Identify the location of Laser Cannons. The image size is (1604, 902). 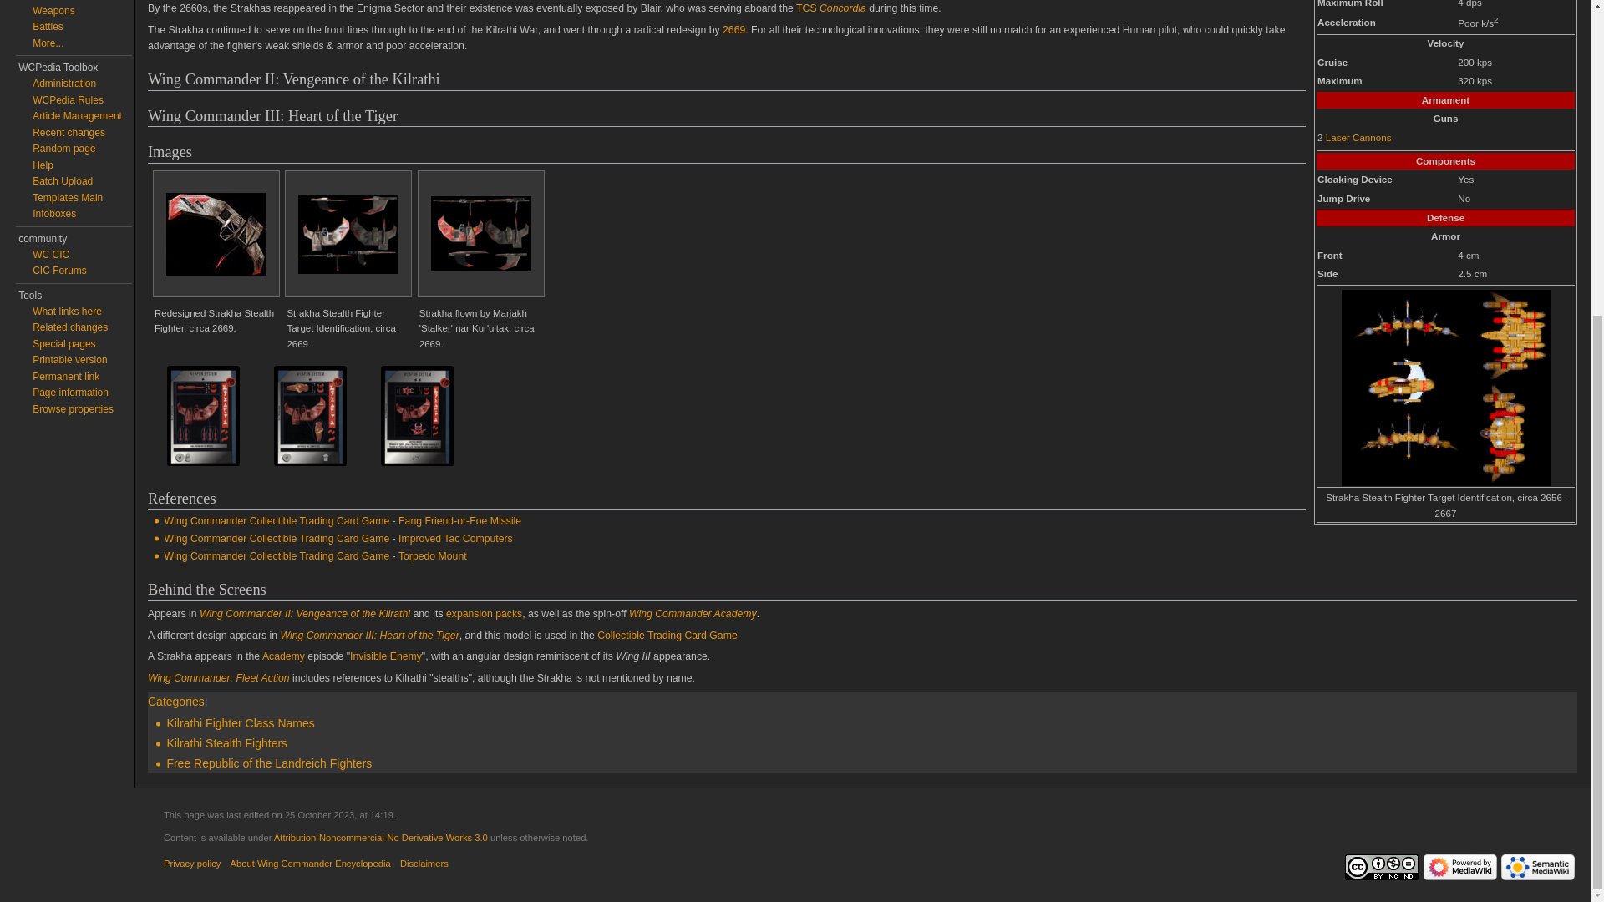
(1358, 137).